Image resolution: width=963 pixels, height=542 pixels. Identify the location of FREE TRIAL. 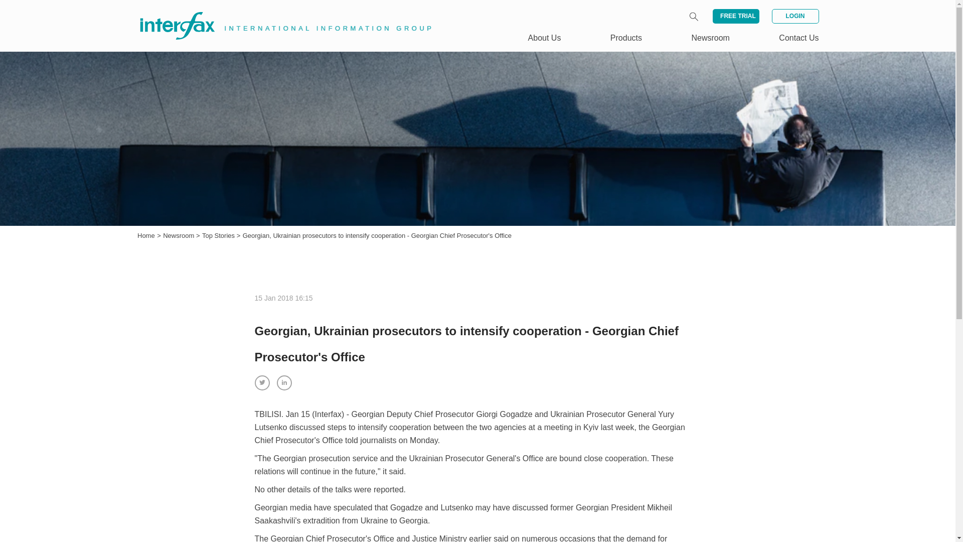
(736, 16).